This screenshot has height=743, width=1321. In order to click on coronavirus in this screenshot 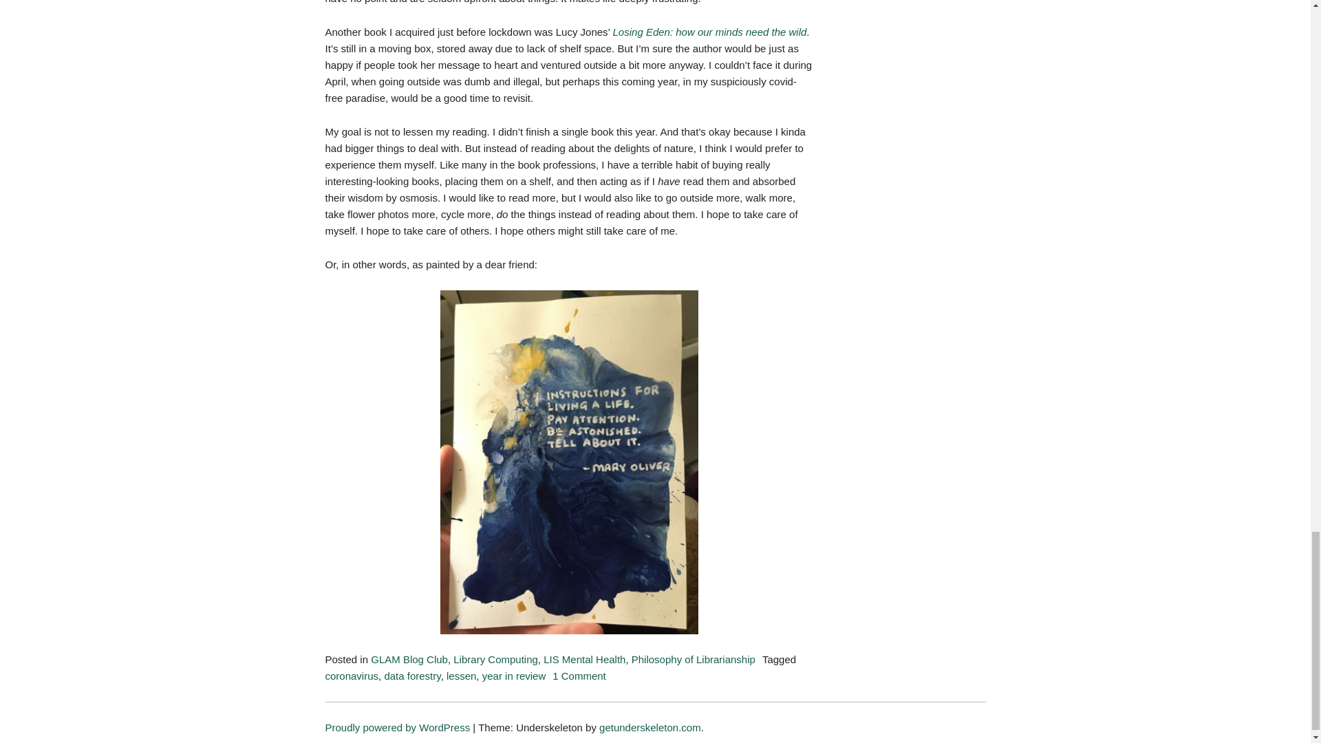, I will do `click(409, 658)`.